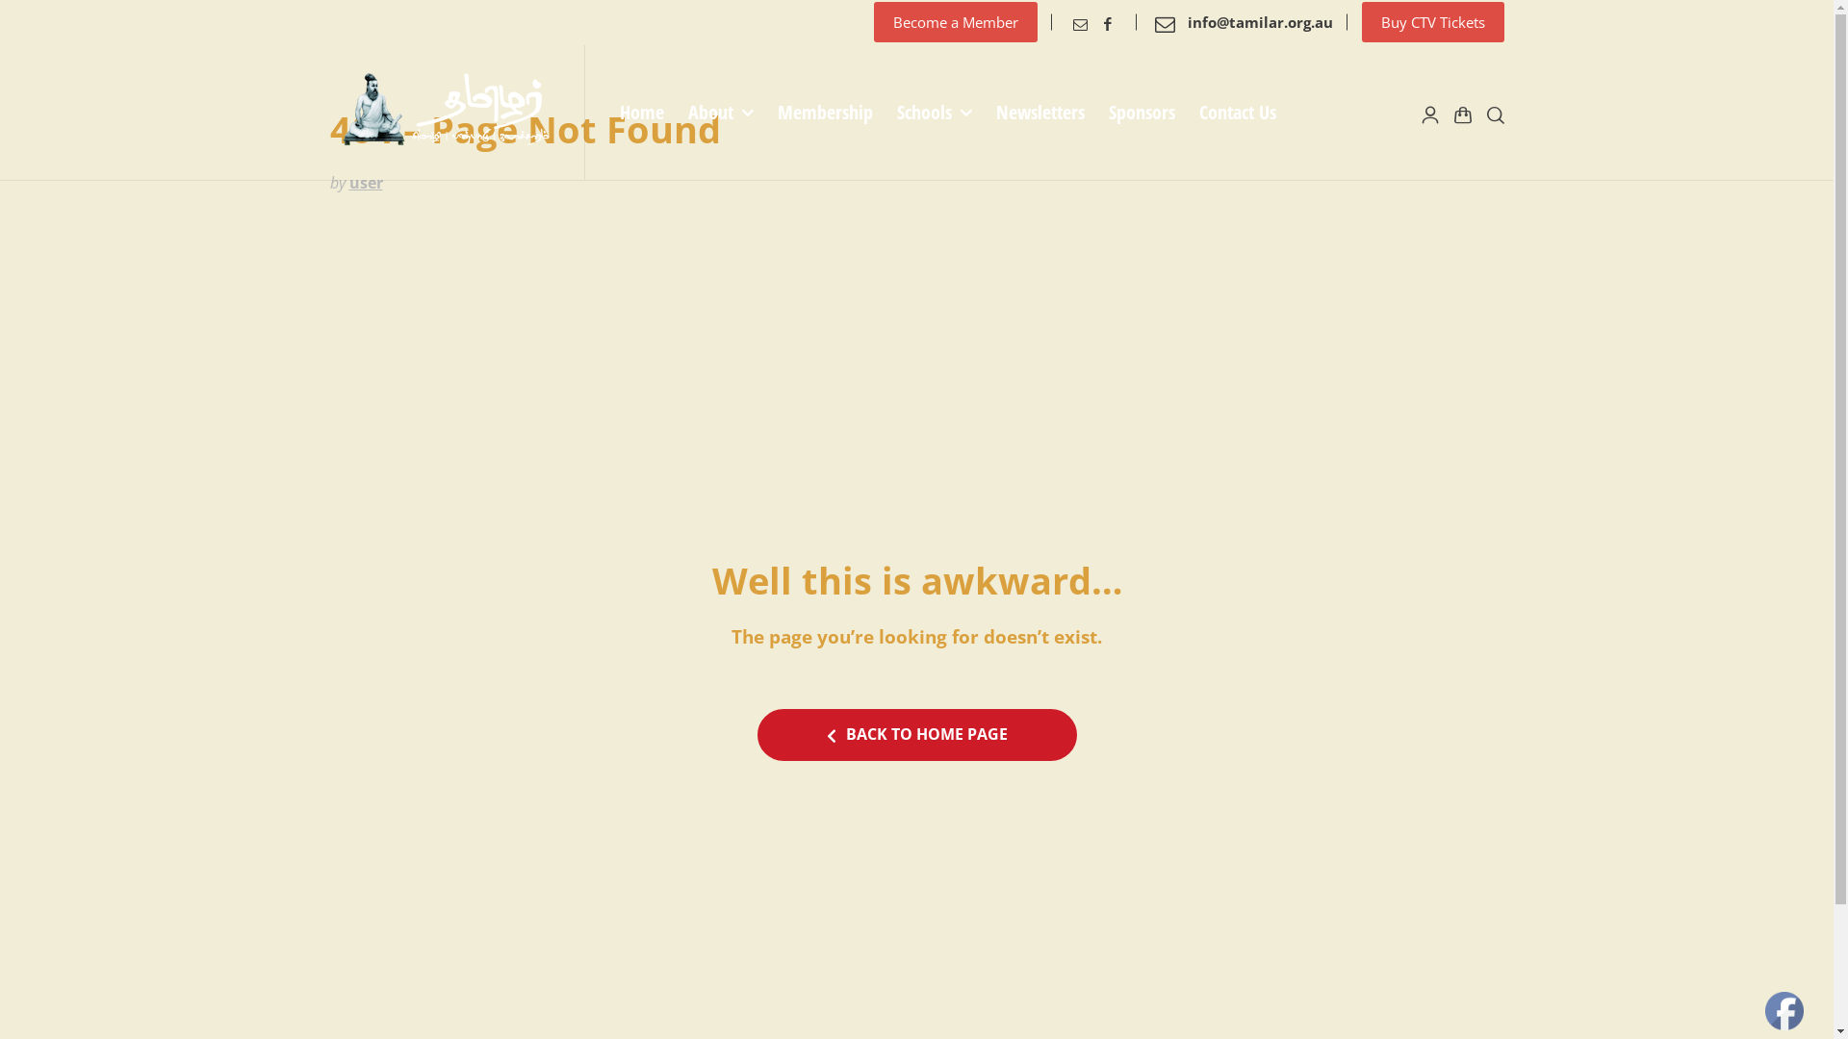  Describe the element at coordinates (826, 112) in the screenshot. I see `Membership` at that location.